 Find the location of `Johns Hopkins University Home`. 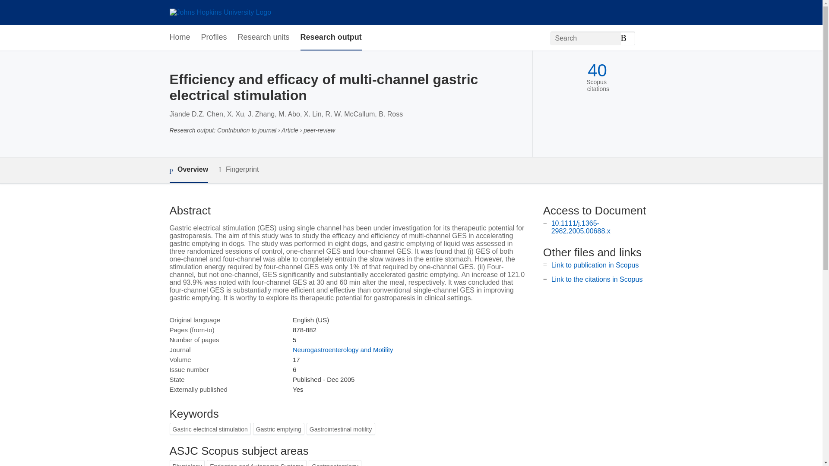

Johns Hopkins University Home is located at coordinates (220, 12).